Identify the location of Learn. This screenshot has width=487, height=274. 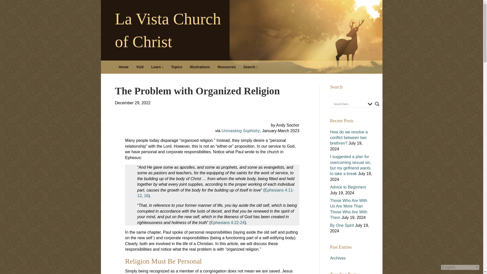
(157, 67).